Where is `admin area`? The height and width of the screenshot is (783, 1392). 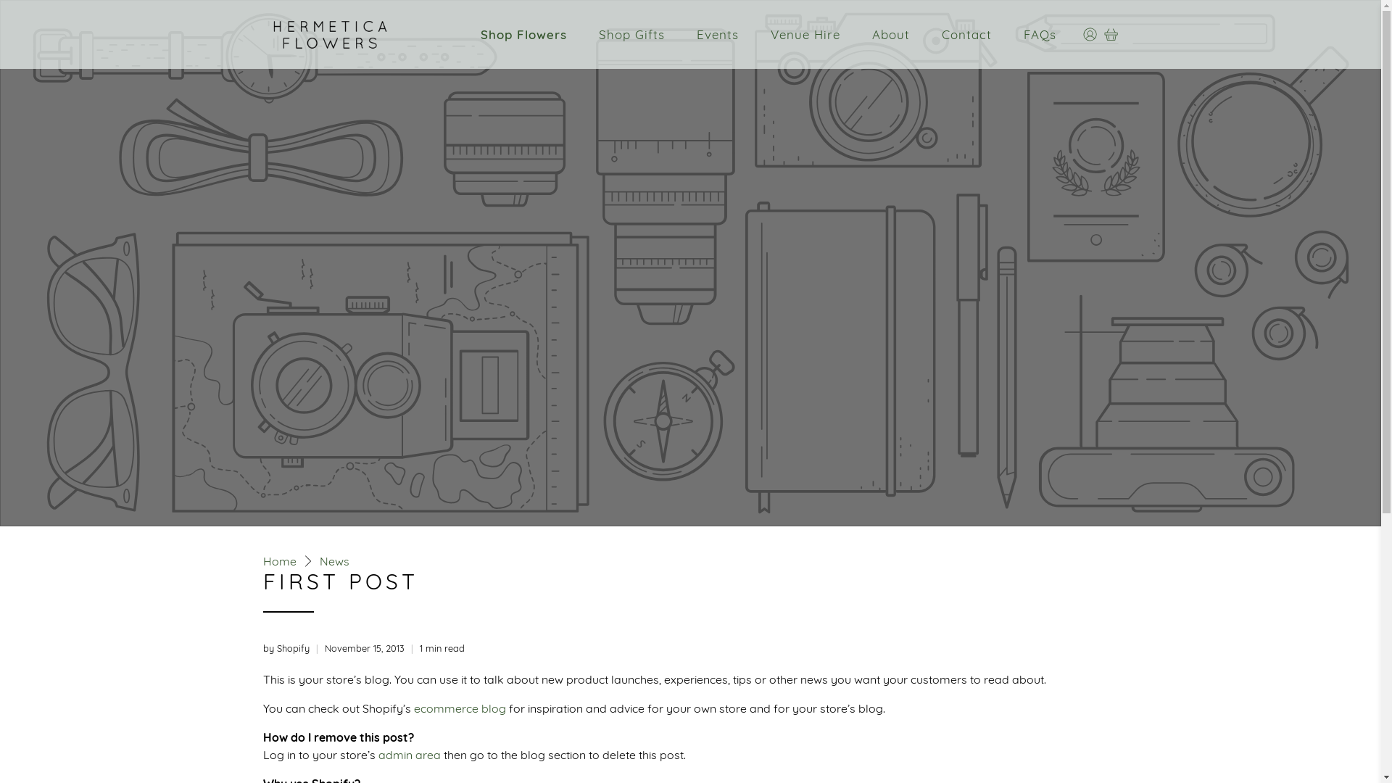
admin area is located at coordinates (410, 754).